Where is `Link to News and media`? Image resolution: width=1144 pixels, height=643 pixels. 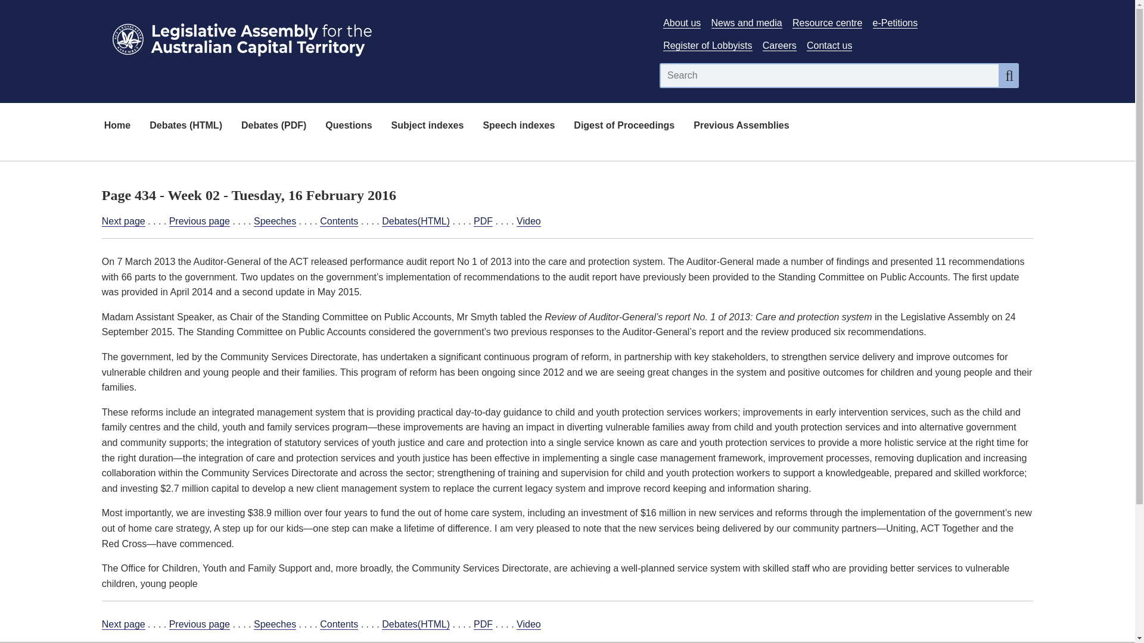
Link to News and media is located at coordinates (747, 23).